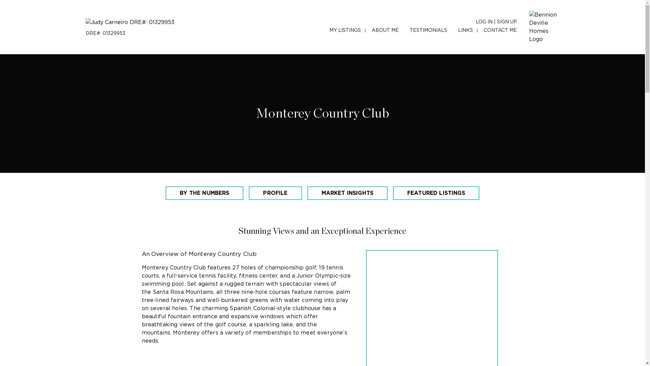 This screenshot has width=650, height=366. What do you see at coordinates (345, 30) in the screenshot?
I see `MY LISTINGS` at bounding box center [345, 30].